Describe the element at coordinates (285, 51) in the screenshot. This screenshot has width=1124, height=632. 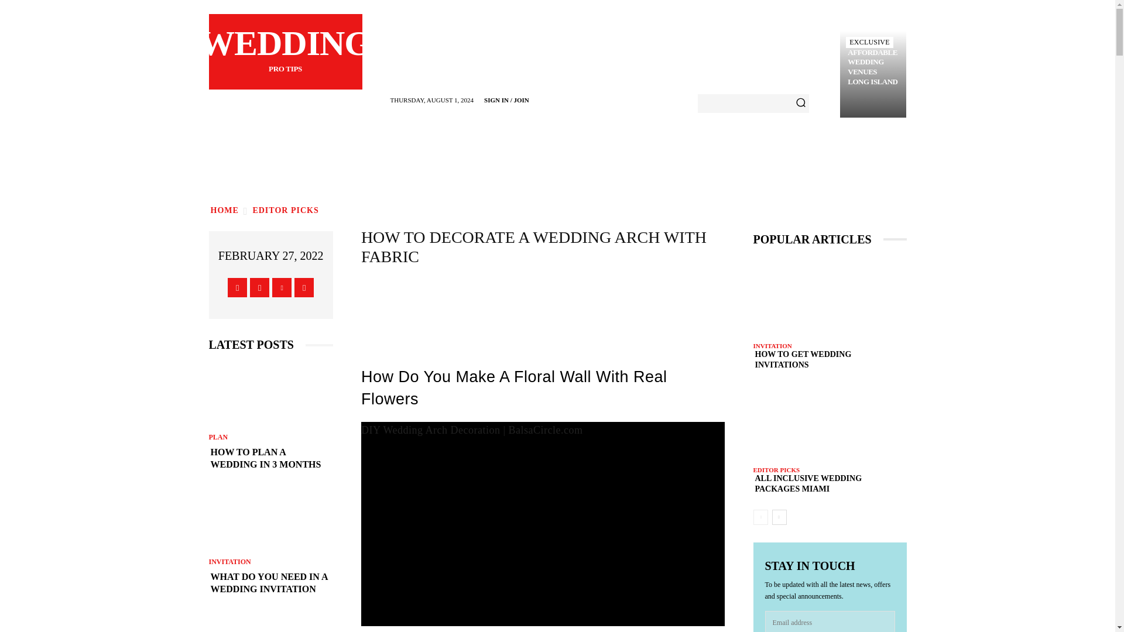
I see `Facebook` at that location.